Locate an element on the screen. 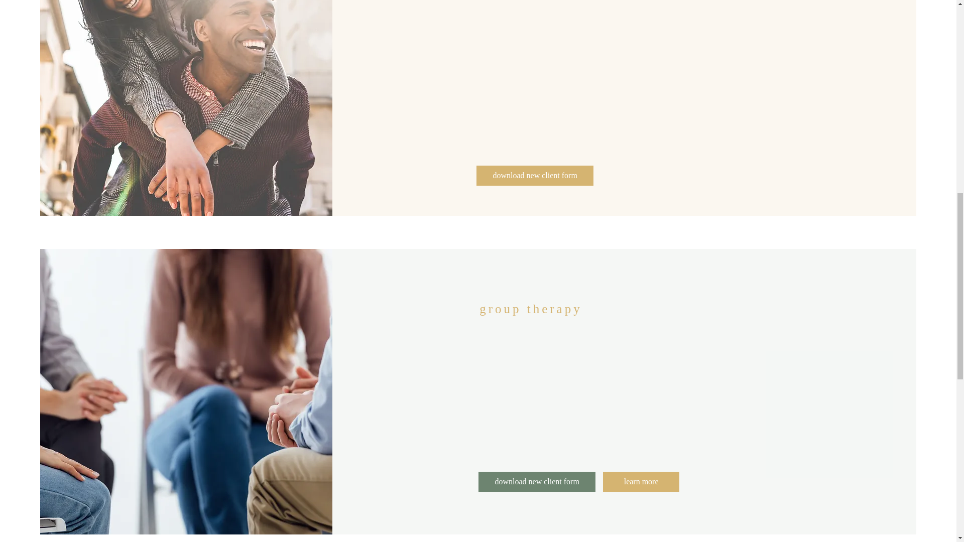 Image resolution: width=964 pixels, height=542 pixels. download new client form is located at coordinates (537, 481).